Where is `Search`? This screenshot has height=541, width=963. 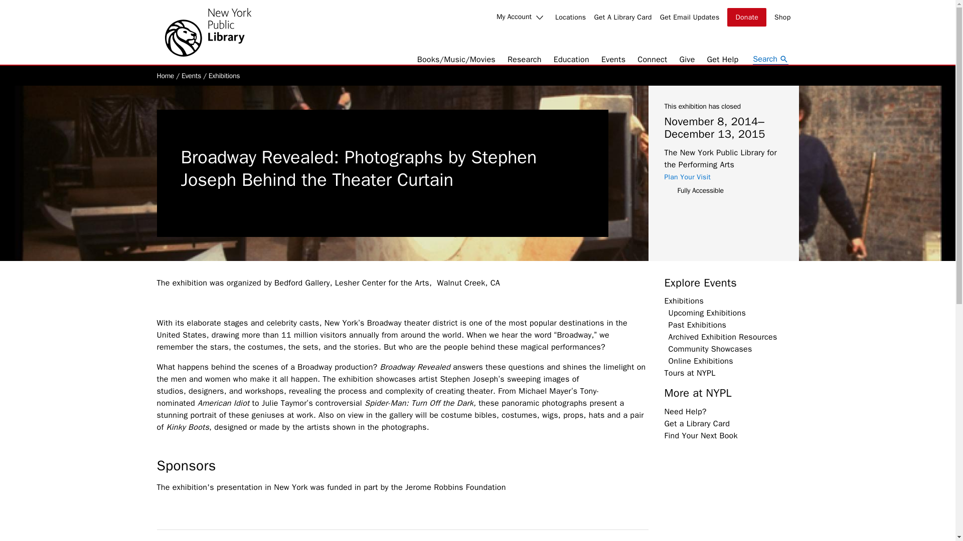
Search is located at coordinates (770, 59).